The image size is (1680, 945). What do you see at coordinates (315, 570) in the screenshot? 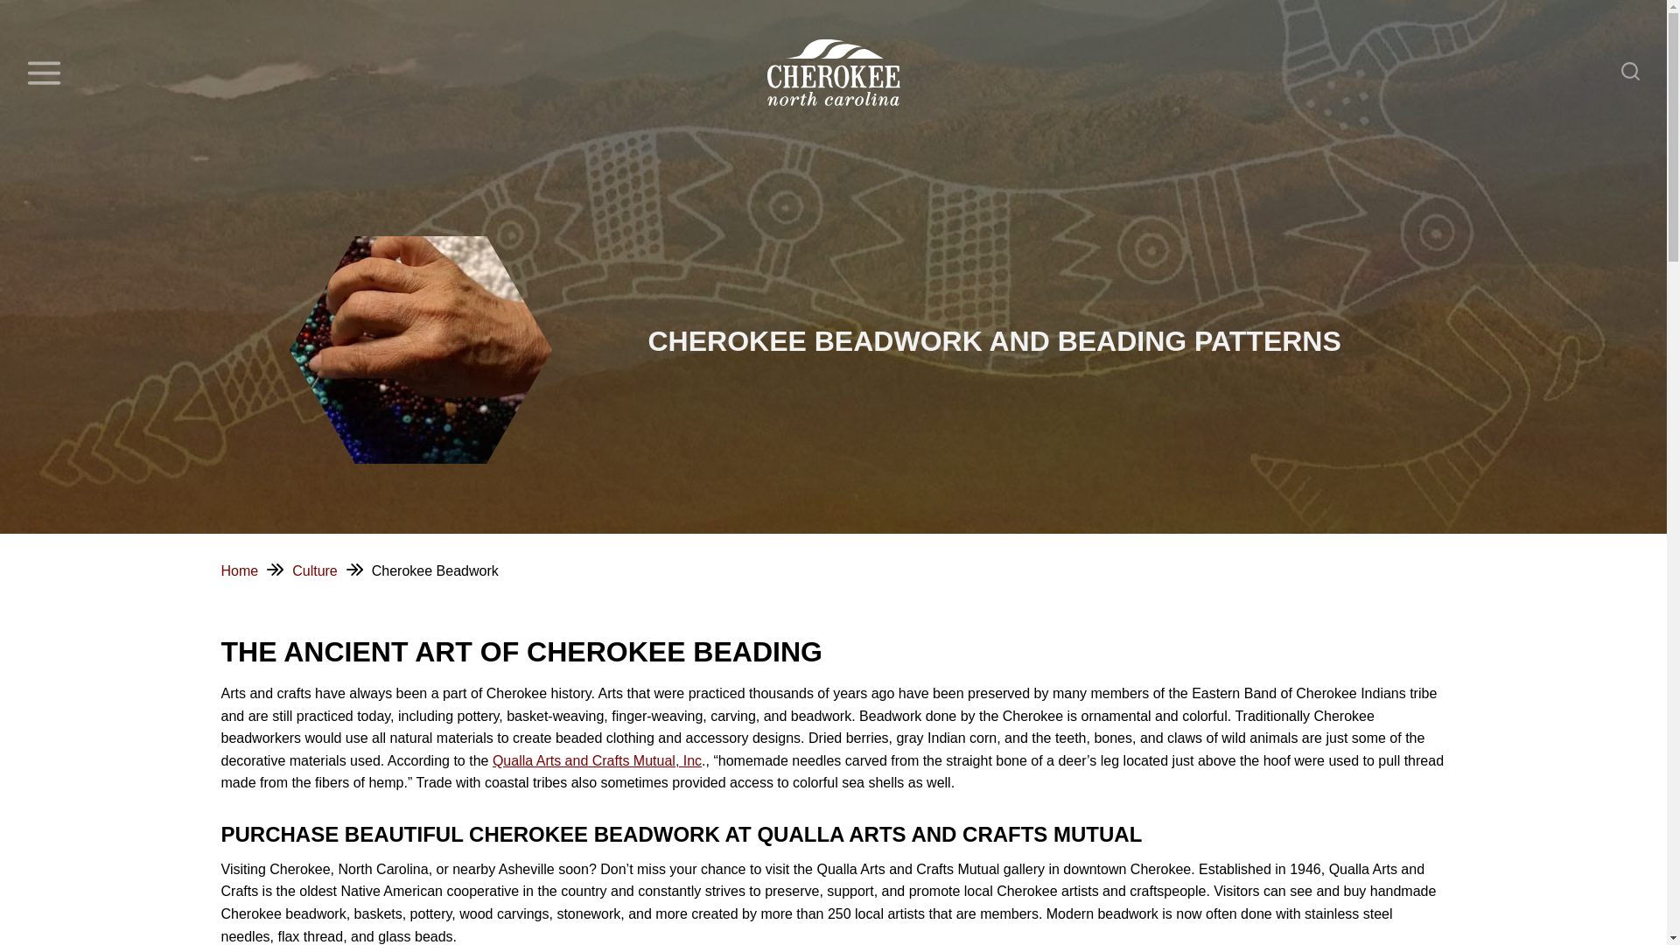
I see `Culture` at bounding box center [315, 570].